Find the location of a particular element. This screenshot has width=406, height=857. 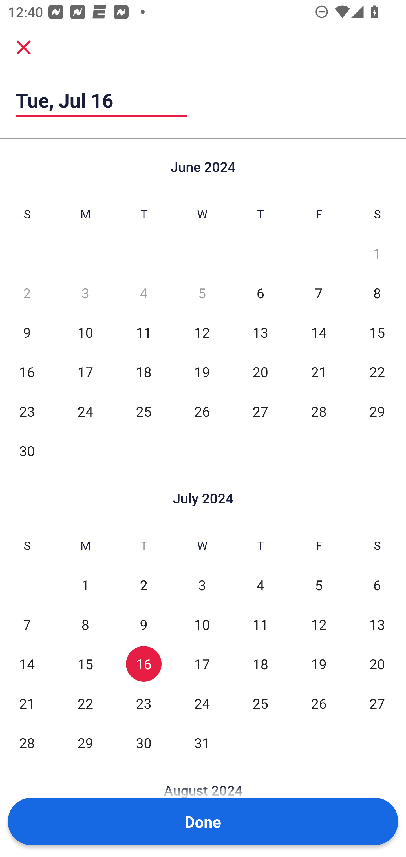

3 Wed, Jul 3, Not Selected is located at coordinates (202, 585).